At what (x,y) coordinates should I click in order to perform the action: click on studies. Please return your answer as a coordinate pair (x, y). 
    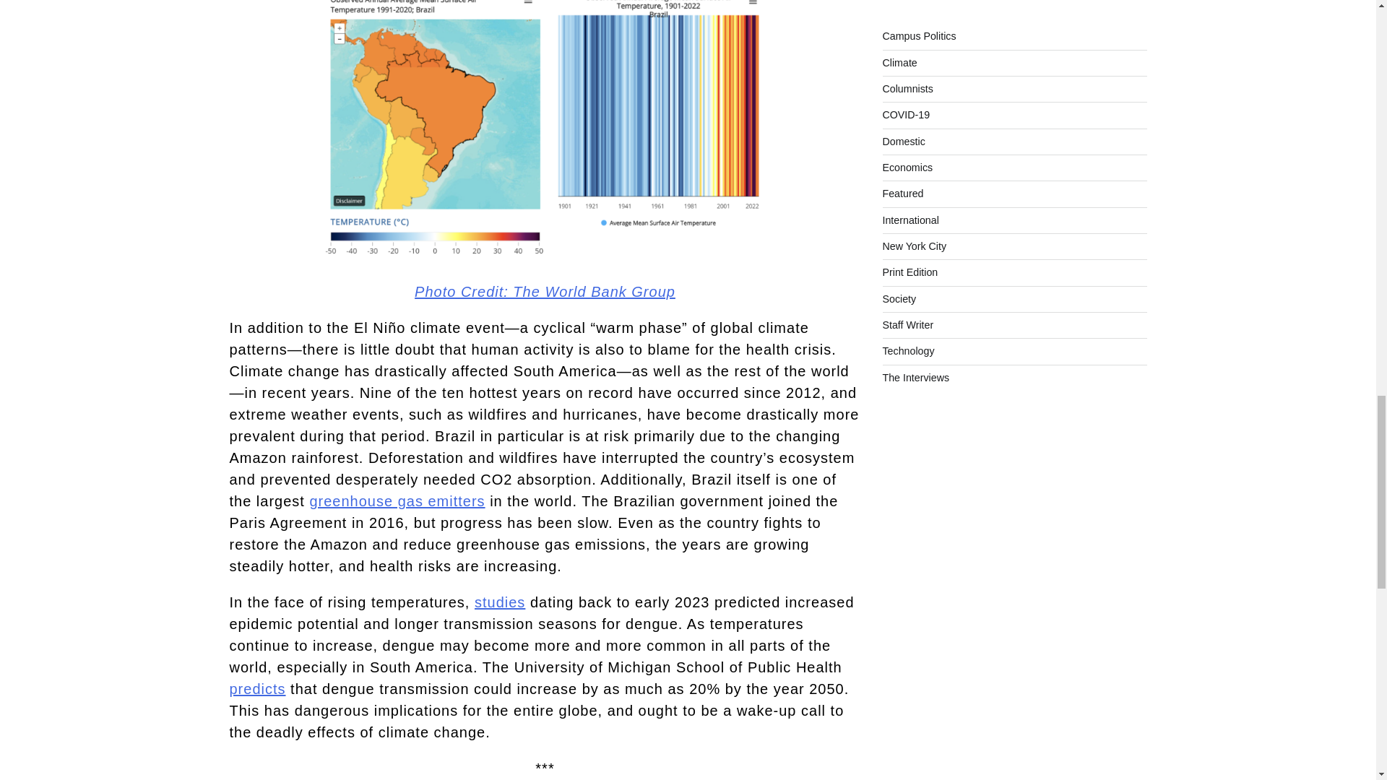
    Looking at the image, I should click on (500, 602).